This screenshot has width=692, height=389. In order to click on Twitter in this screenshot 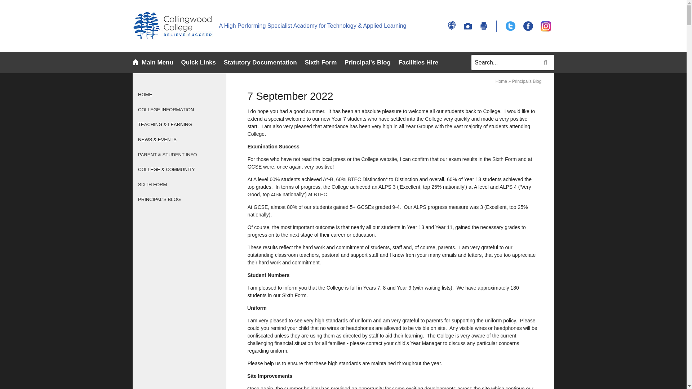, I will do `click(510, 26)`.